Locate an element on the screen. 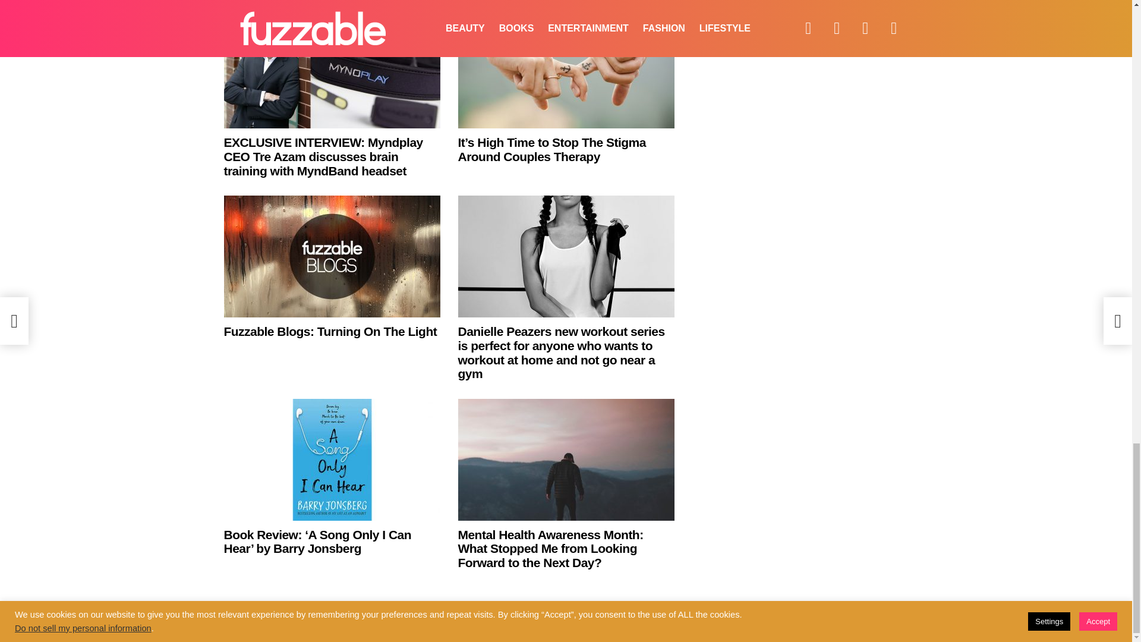 This screenshot has width=1141, height=642. Fuzzable Blogs: Turning On The Light is located at coordinates (332, 256).